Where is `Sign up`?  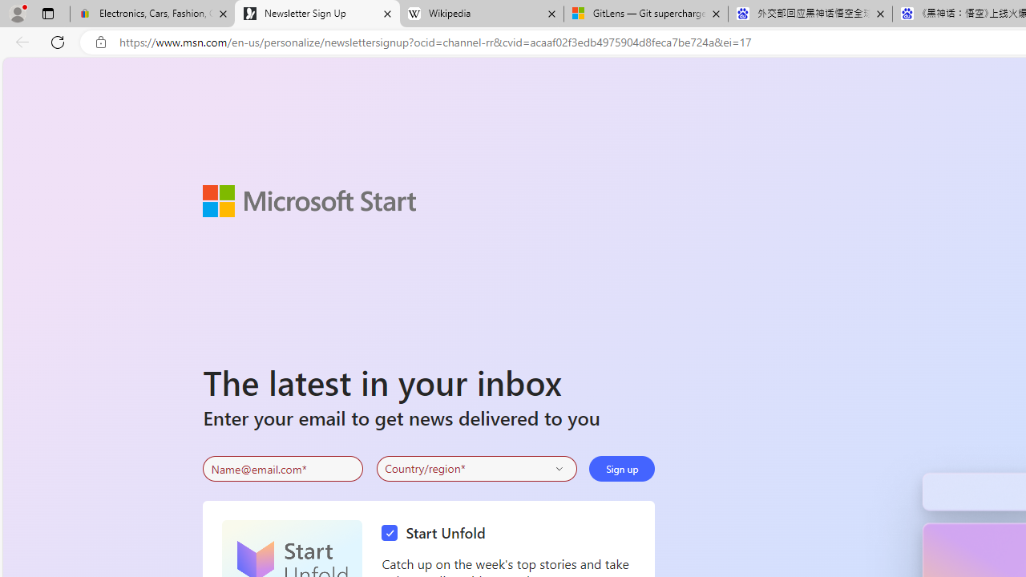 Sign up is located at coordinates (622, 468).